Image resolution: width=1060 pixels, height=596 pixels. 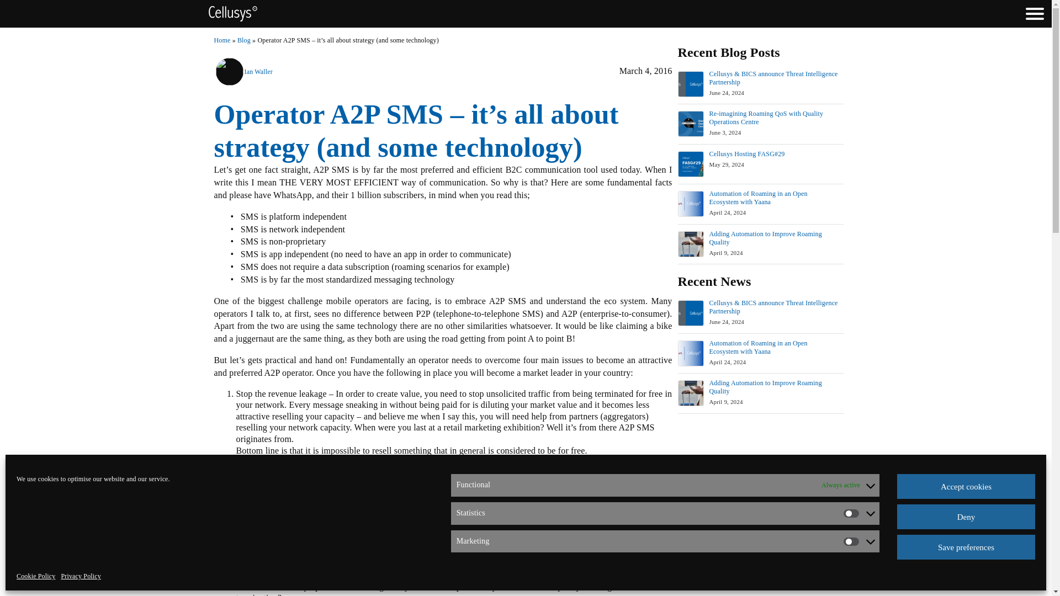 What do you see at coordinates (765, 238) in the screenshot?
I see `Permalink to Adding Automation to Improve Roaming Quality` at bounding box center [765, 238].